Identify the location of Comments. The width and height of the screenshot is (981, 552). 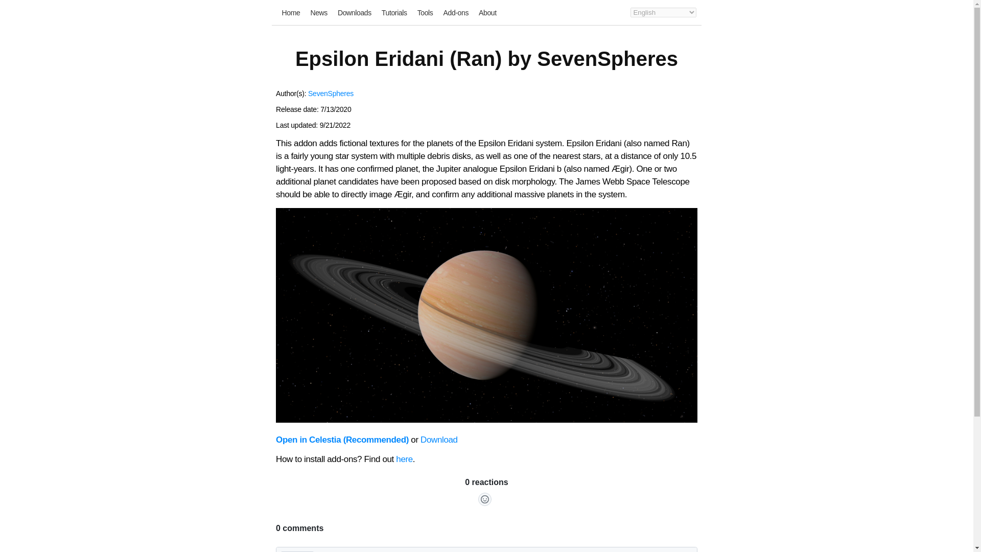
(486, 514).